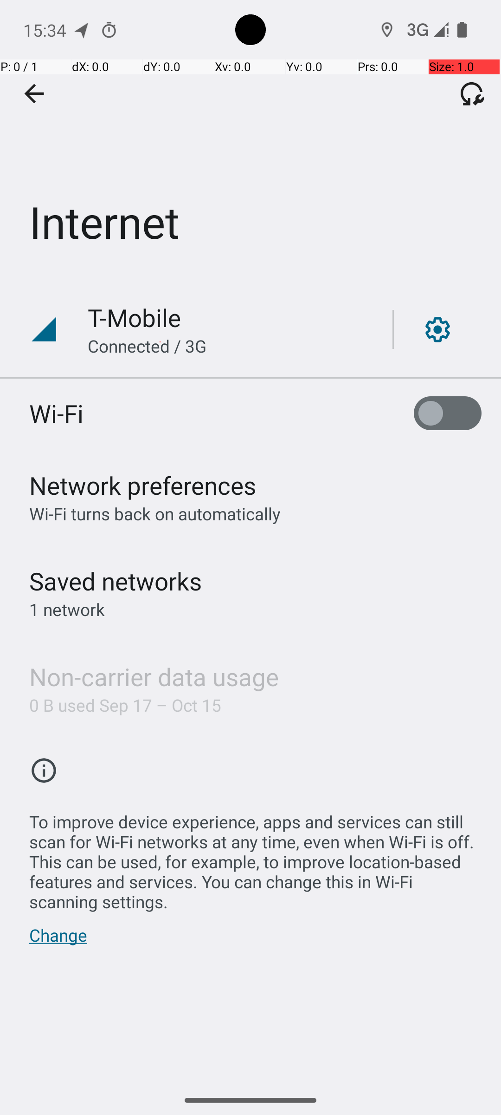  Describe the element at coordinates (116, 581) in the screenshot. I see `Saved networks` at that location.